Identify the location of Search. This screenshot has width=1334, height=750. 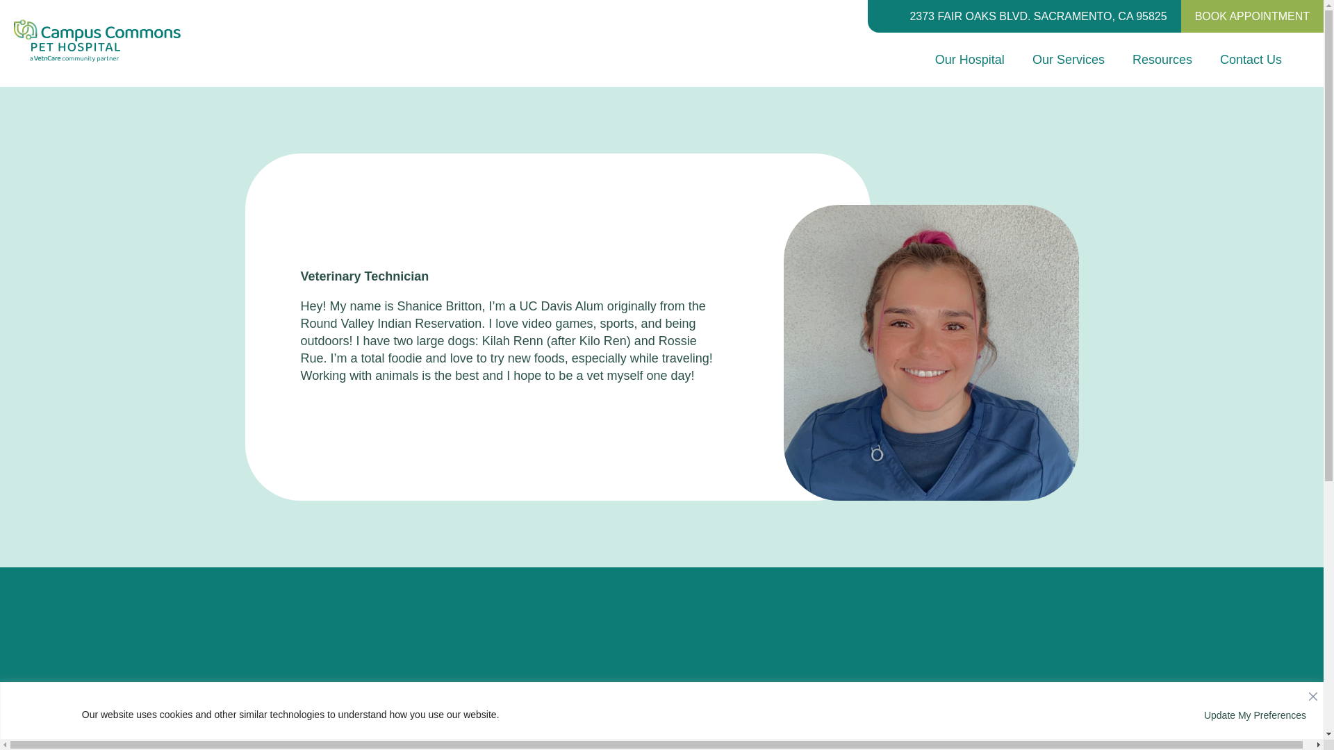
(19, 7).